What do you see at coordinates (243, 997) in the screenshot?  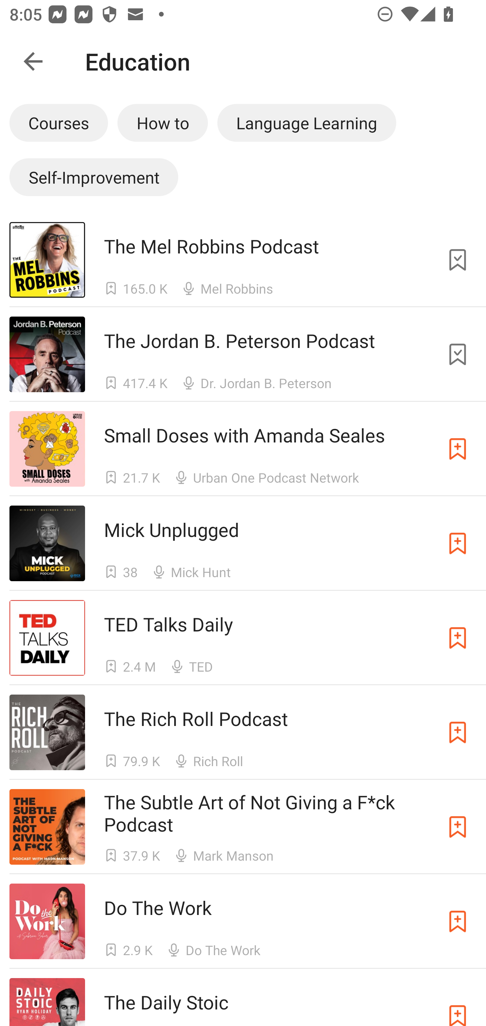 I see `The Daily Stoic The Daily Stoic Subscribe` at bounding box center [243, 997].